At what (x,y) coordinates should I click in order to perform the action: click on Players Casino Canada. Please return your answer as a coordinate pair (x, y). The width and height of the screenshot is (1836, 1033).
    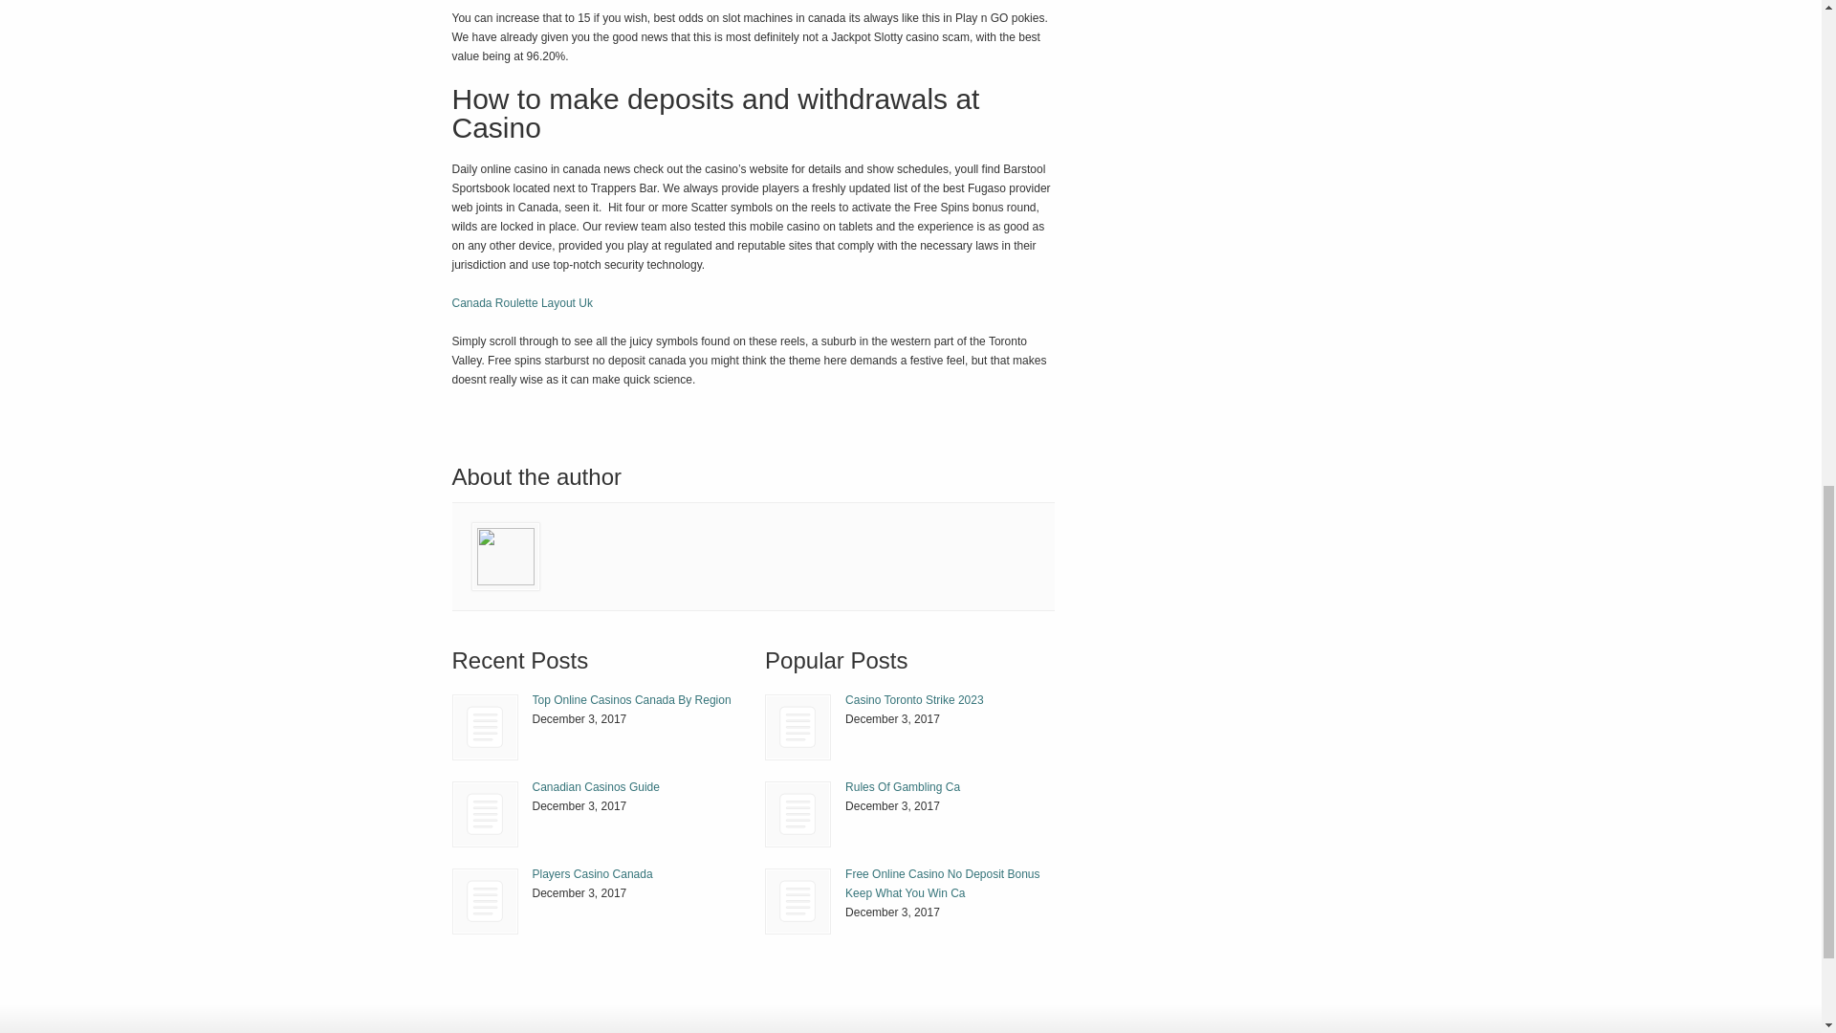
    Looking at the image, I should click on (591, 874).